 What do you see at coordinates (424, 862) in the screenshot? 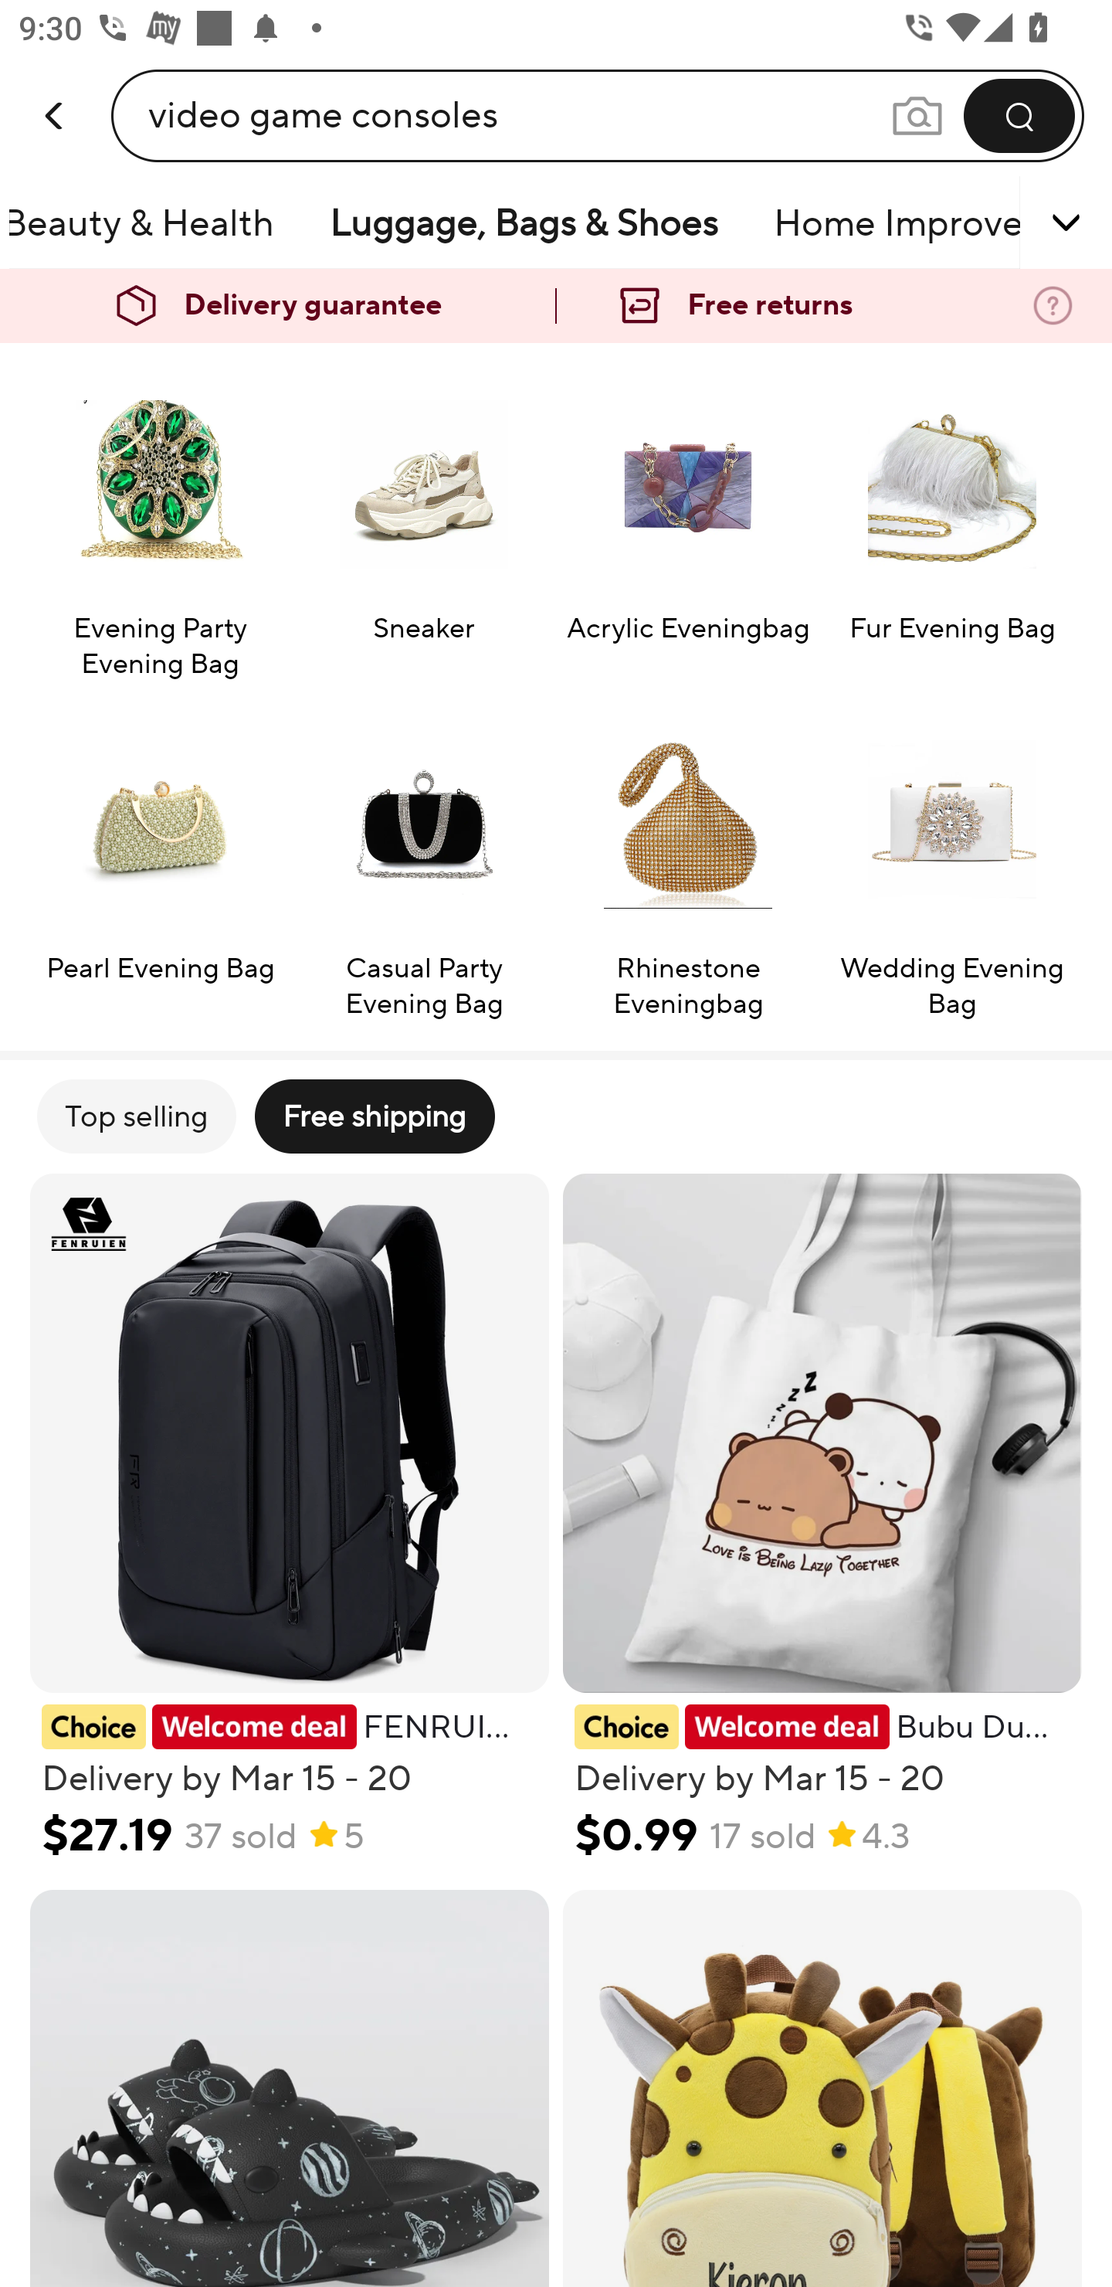
I see `Casual Party Evening Bag` at bounding box center [424, 862].